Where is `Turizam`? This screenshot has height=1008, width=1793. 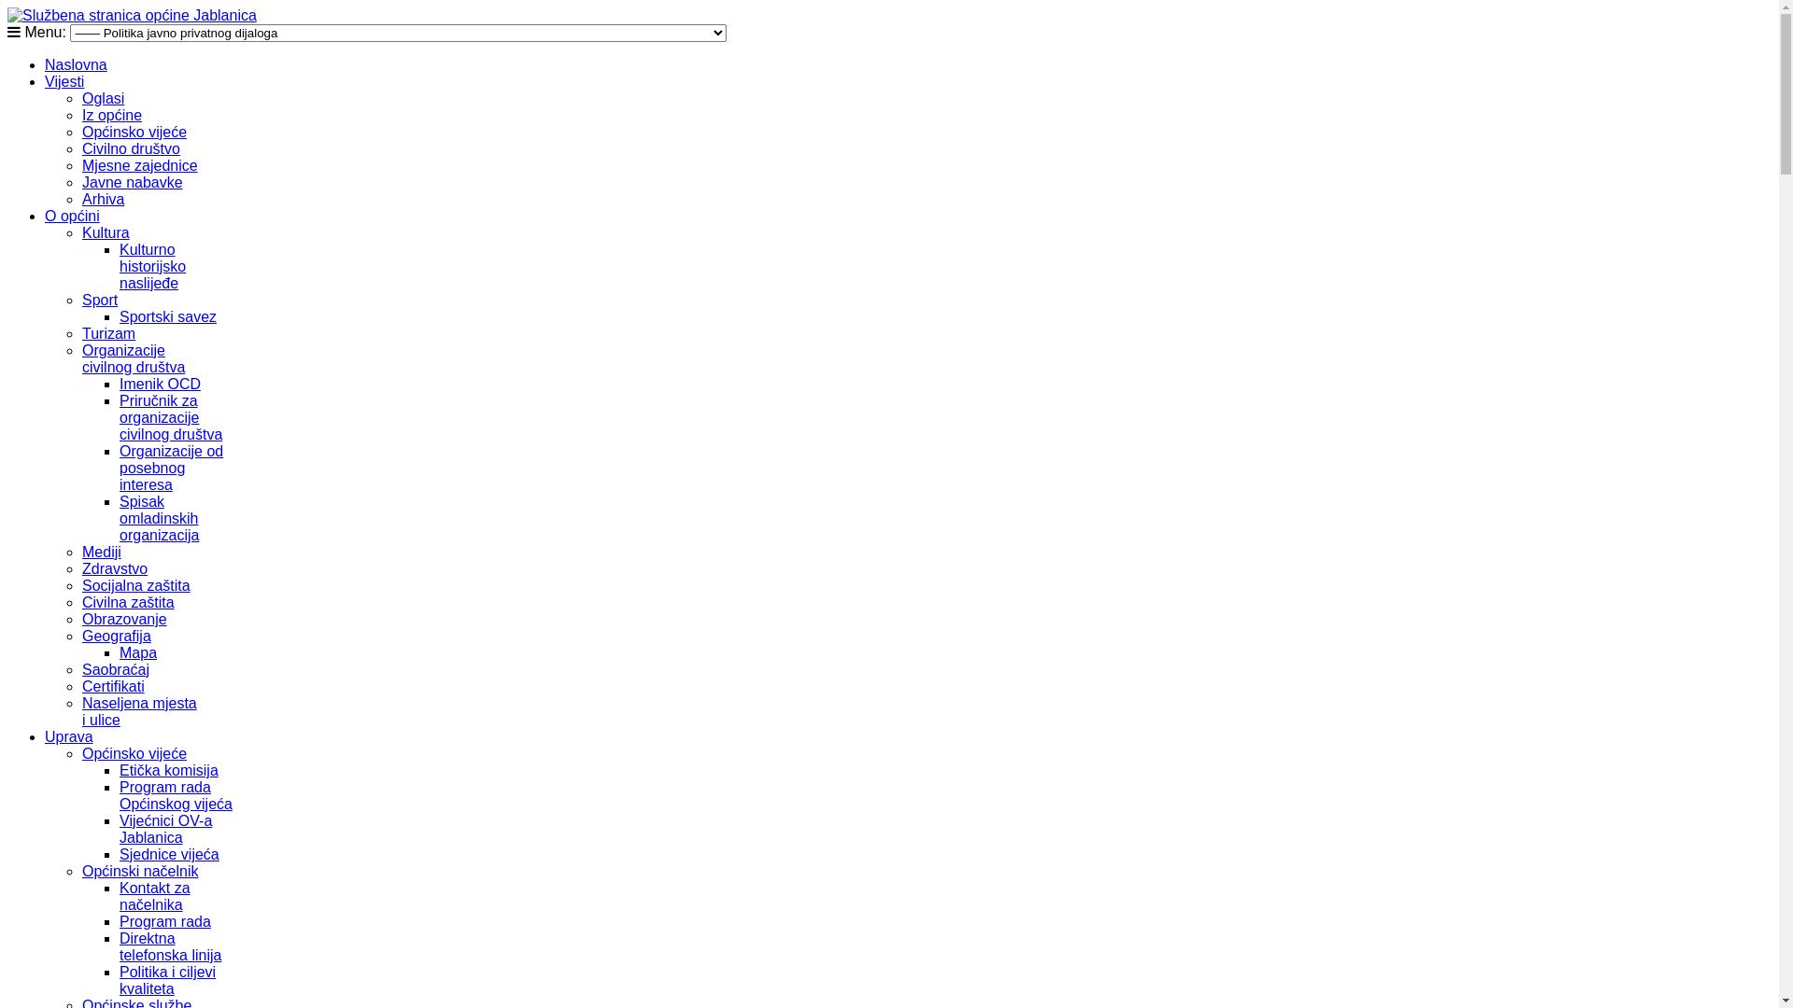 Turizam is located at coordinates (108, 334).